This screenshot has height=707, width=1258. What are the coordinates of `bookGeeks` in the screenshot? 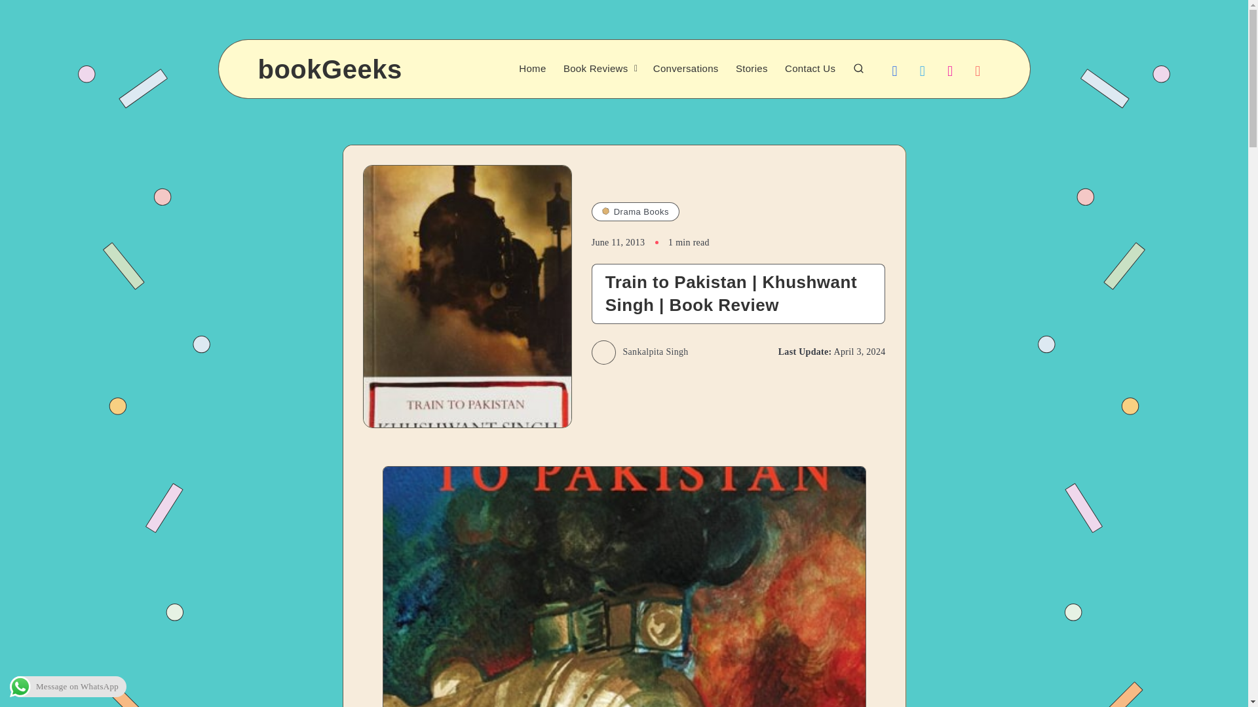 It's located at (330, 69).